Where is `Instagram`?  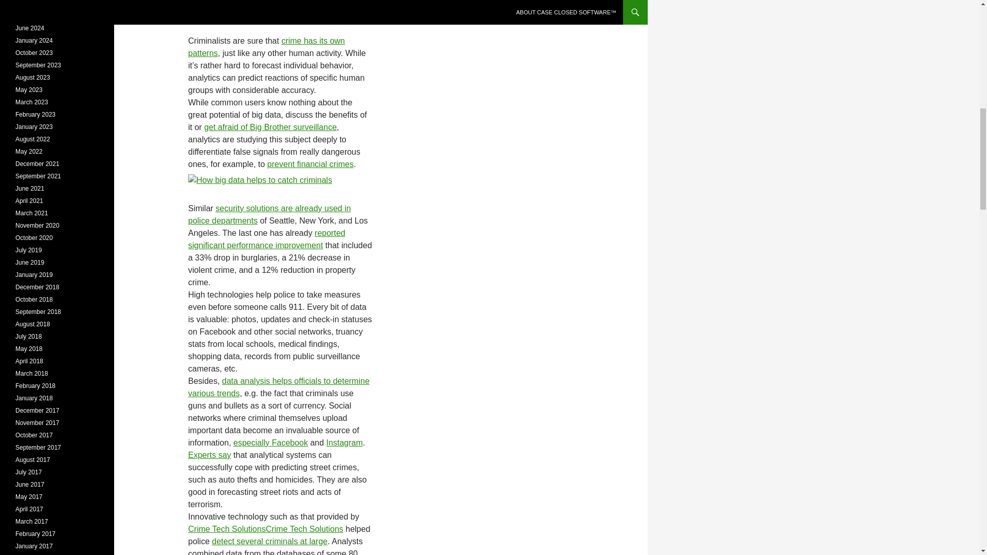
Instagram is located at coordinates (344, 443).